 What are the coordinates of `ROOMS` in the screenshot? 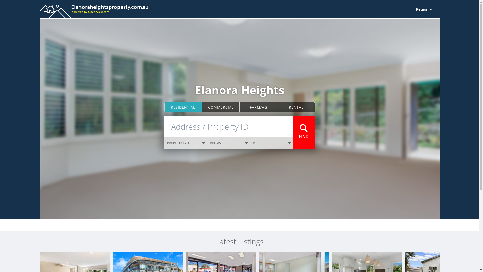 It's located at (228, 143).